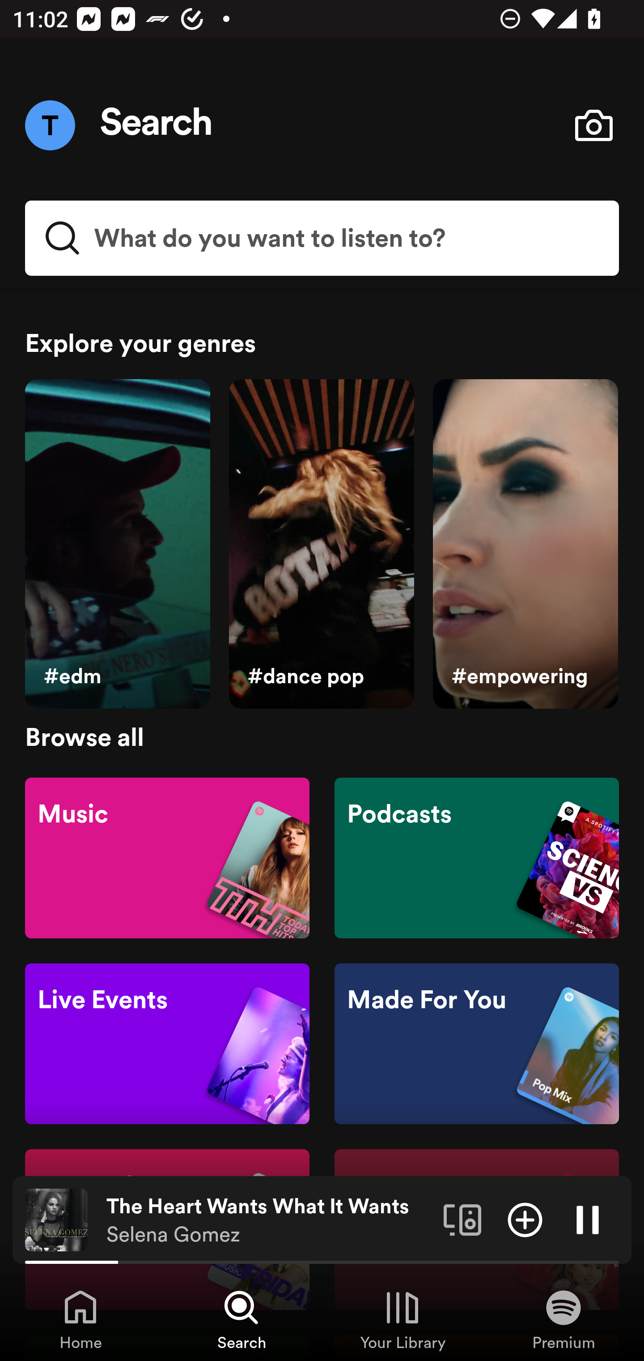  Describe the element at coordinates (268, 1220) in the screenshot. I see `The Heart Wants What It Wants Selena Gomez` at that location.